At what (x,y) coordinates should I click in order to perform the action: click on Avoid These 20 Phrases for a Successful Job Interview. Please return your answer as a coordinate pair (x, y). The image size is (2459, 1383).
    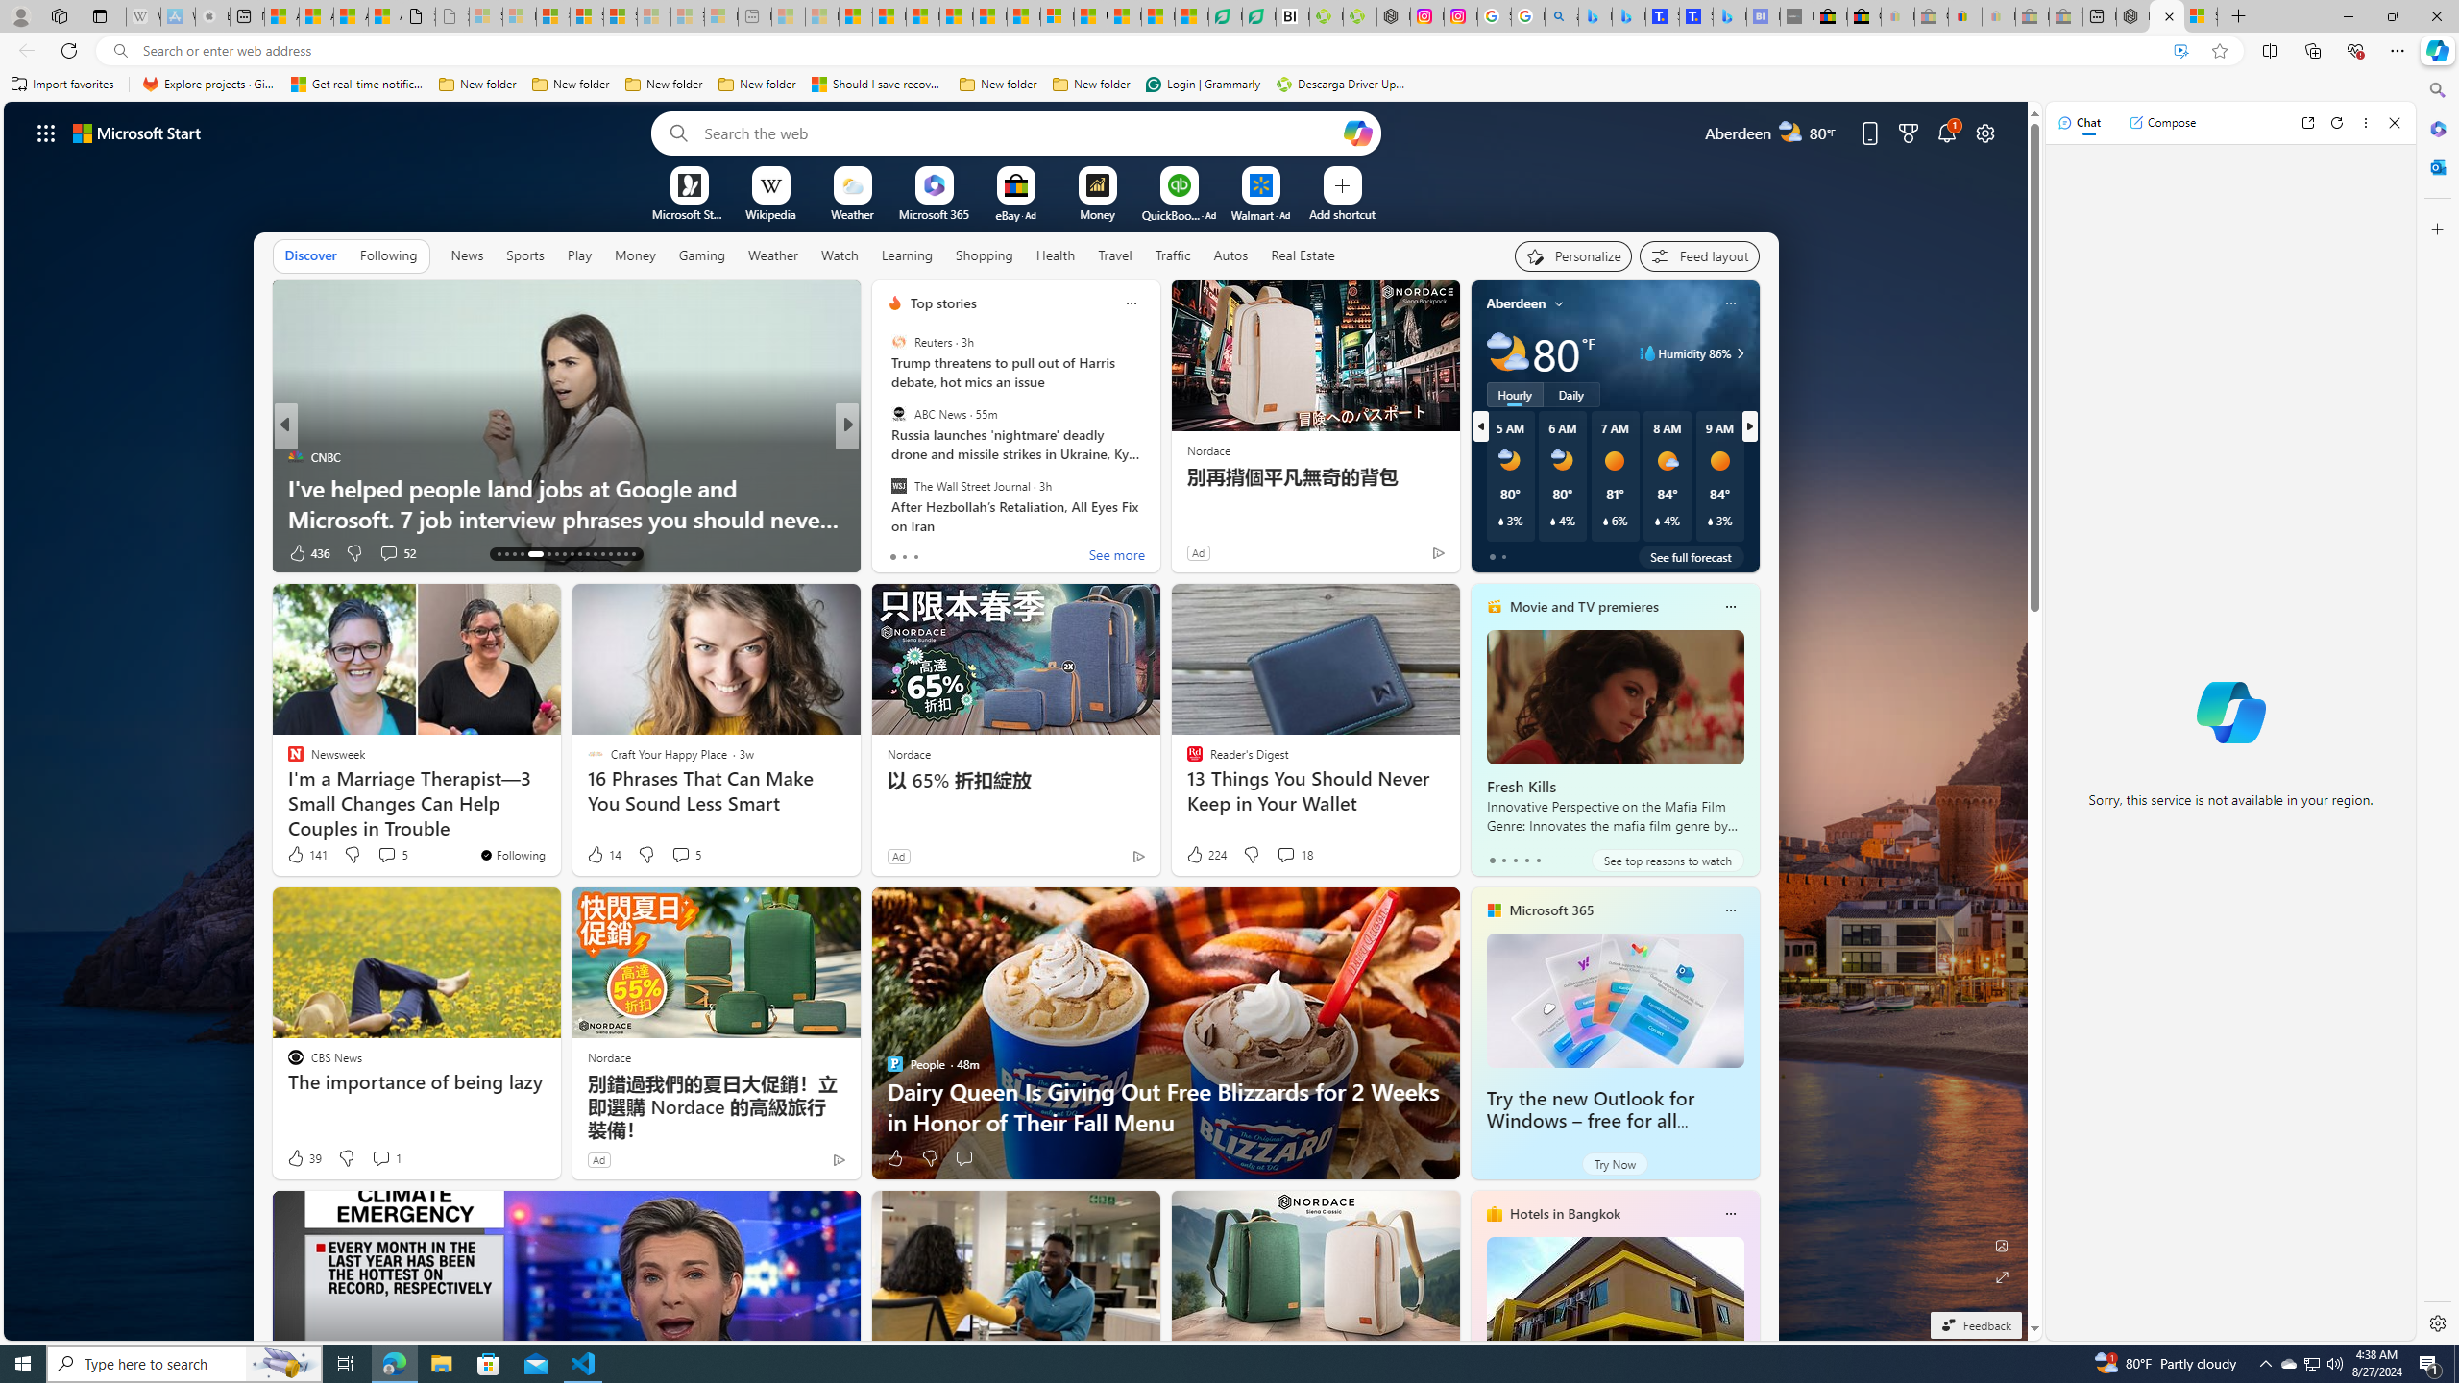
    Looking at the image, I should click on (1156, 503).